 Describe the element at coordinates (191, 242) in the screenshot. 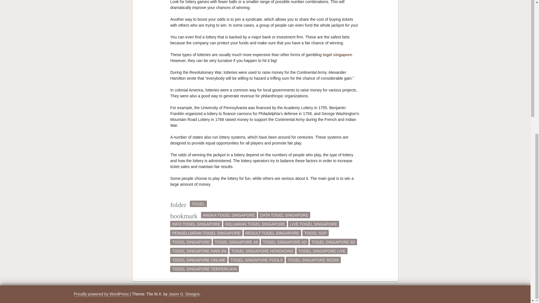

I see `TOGEL SINGAPORE` at that location.